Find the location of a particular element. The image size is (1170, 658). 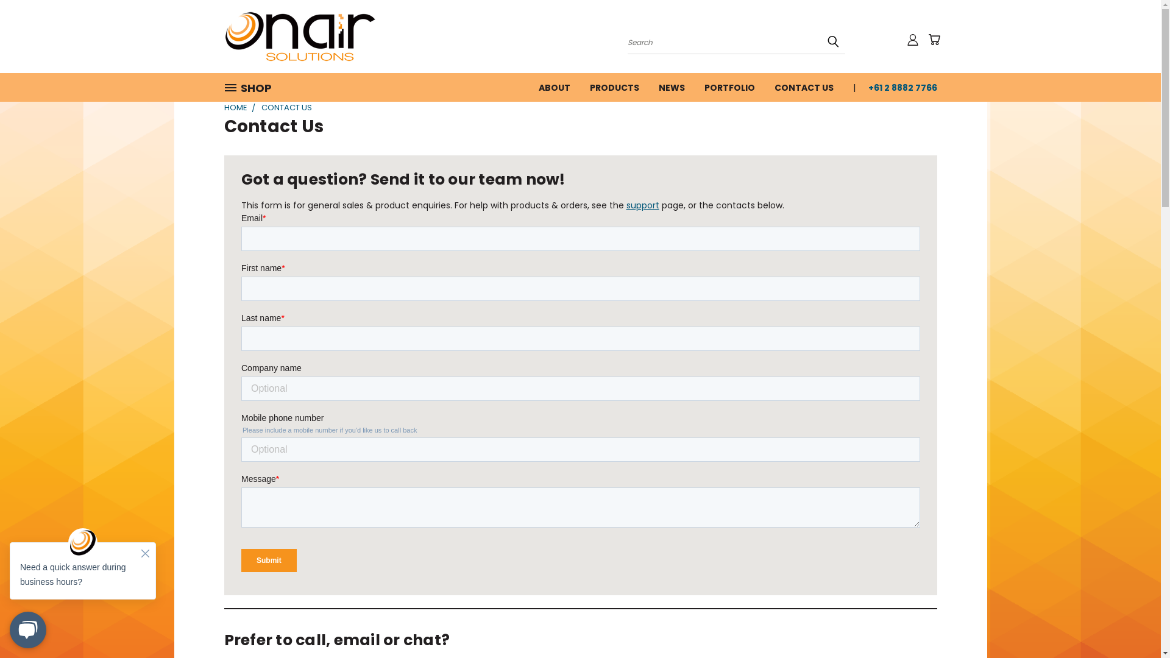

submit is located at coordinates (833, 41).